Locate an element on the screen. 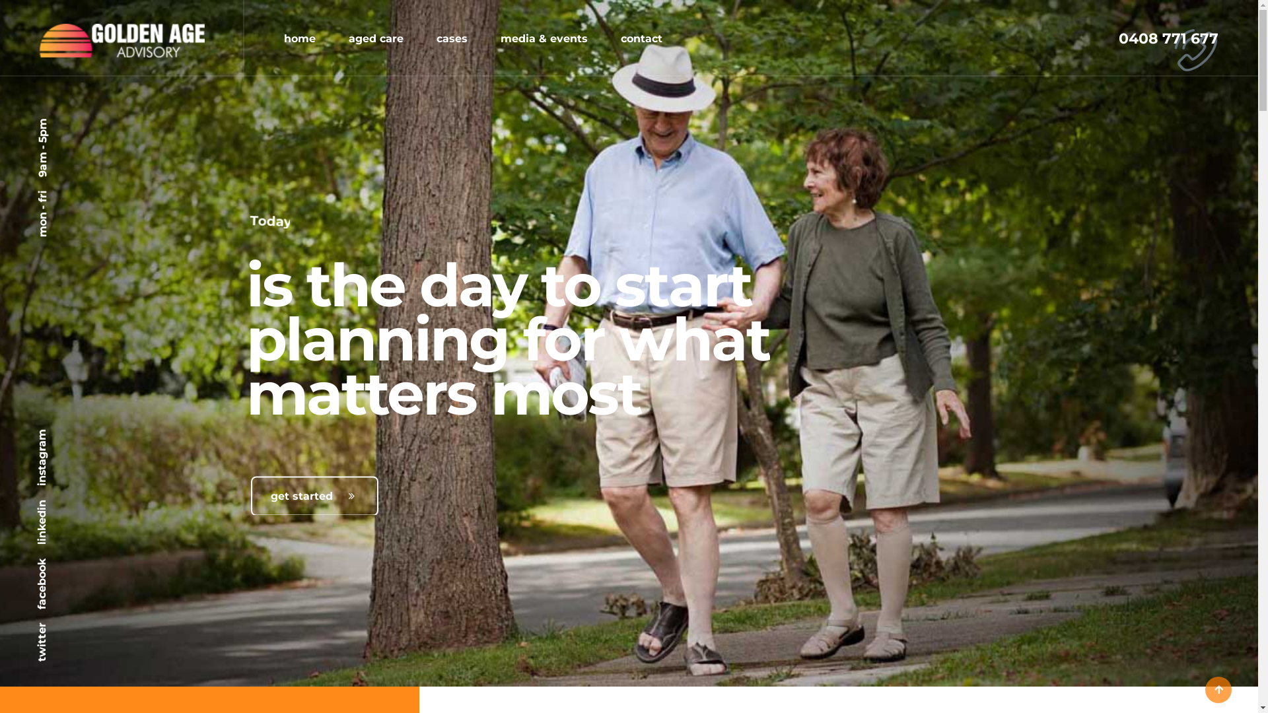  cases is located at coordinates (452, 38).